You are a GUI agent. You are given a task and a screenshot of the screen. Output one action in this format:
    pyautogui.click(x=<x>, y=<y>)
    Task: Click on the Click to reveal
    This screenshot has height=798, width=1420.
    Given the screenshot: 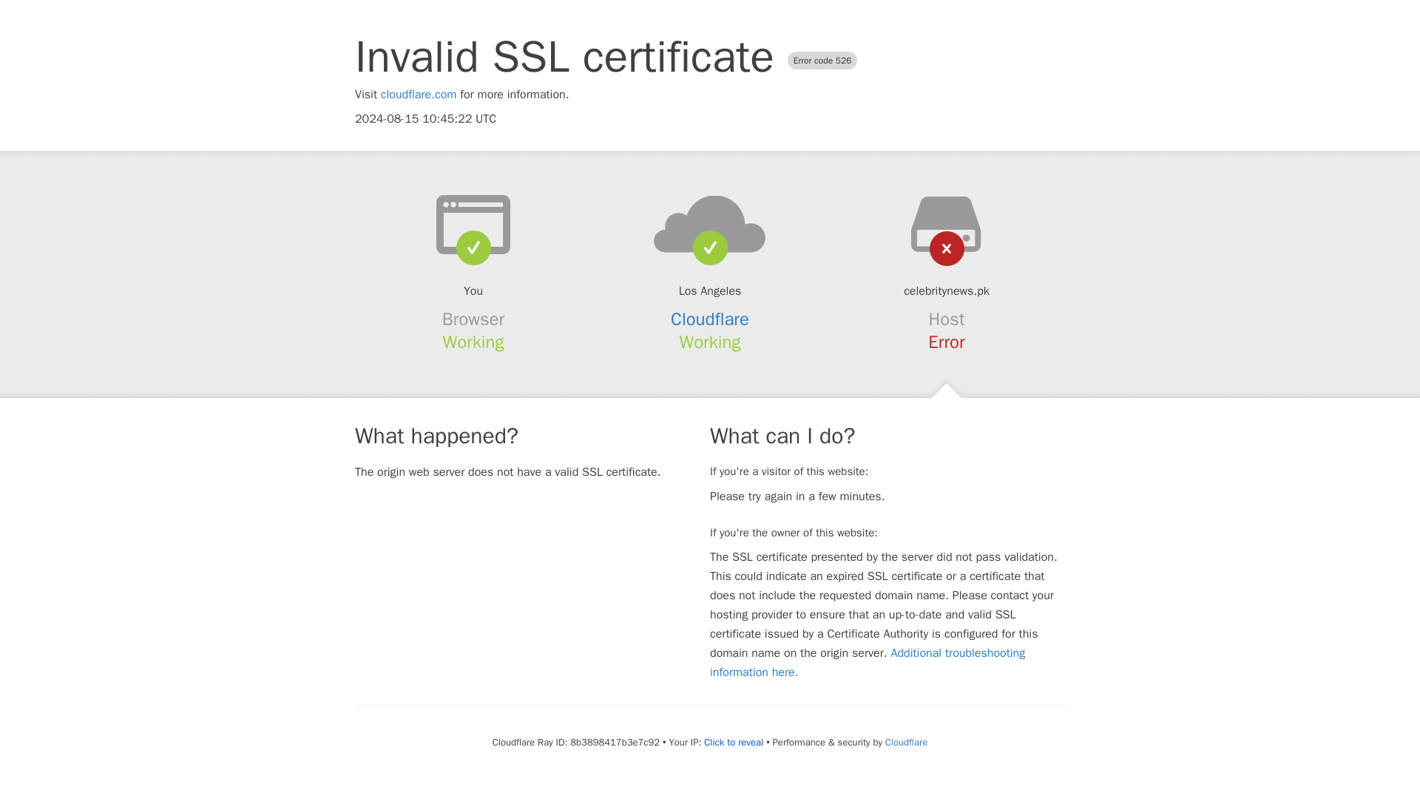 What is the action you would take?
    pyautogui.click(x=734, y=742)
    